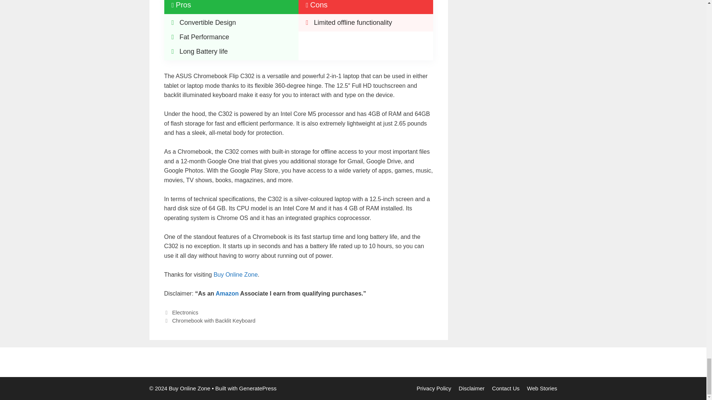 This screenshot has width=712, height=400. I want to click on Contact Us, so click(506, 388).